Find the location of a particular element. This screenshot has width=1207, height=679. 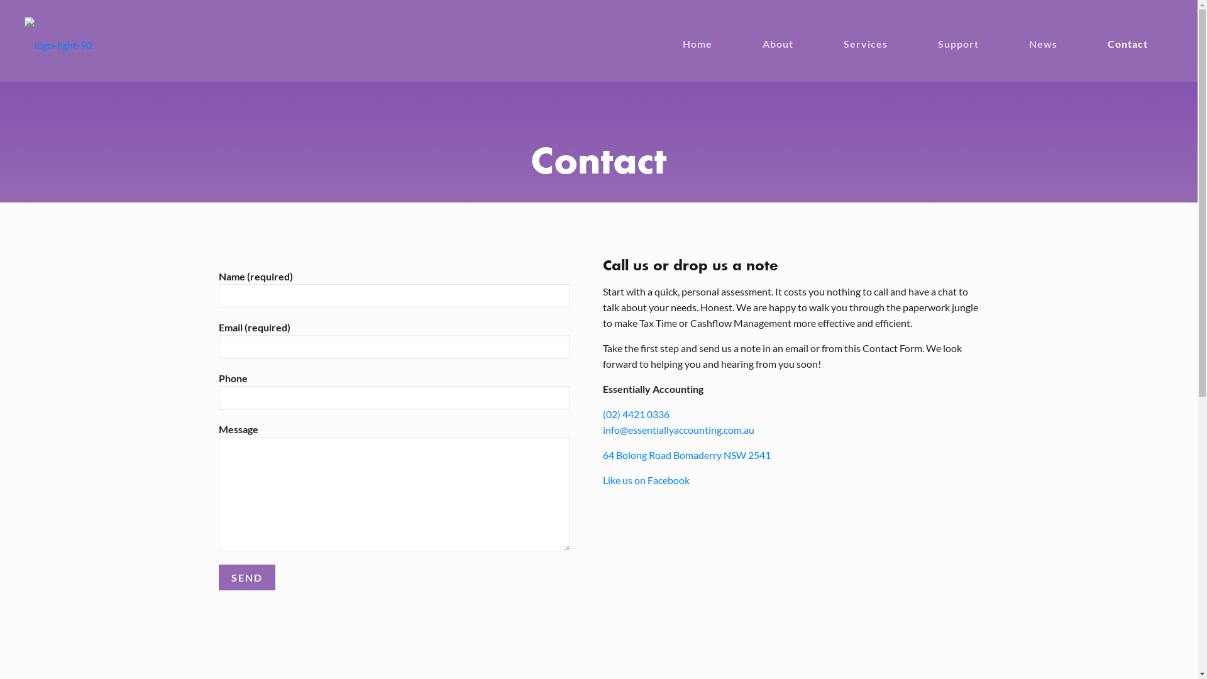

Home is located at coordinates (710, 35).